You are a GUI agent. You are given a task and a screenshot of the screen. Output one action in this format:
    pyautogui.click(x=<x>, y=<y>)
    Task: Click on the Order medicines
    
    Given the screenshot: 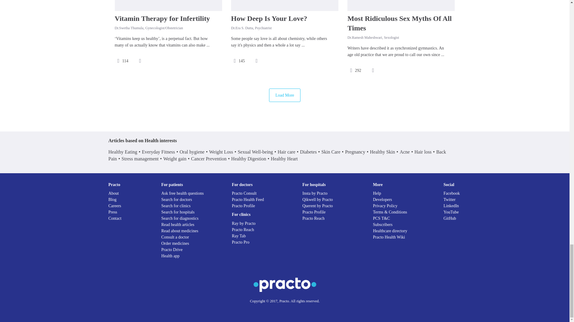 What is the action you would take?
    pyautogui.click(x=175, y=243)
    